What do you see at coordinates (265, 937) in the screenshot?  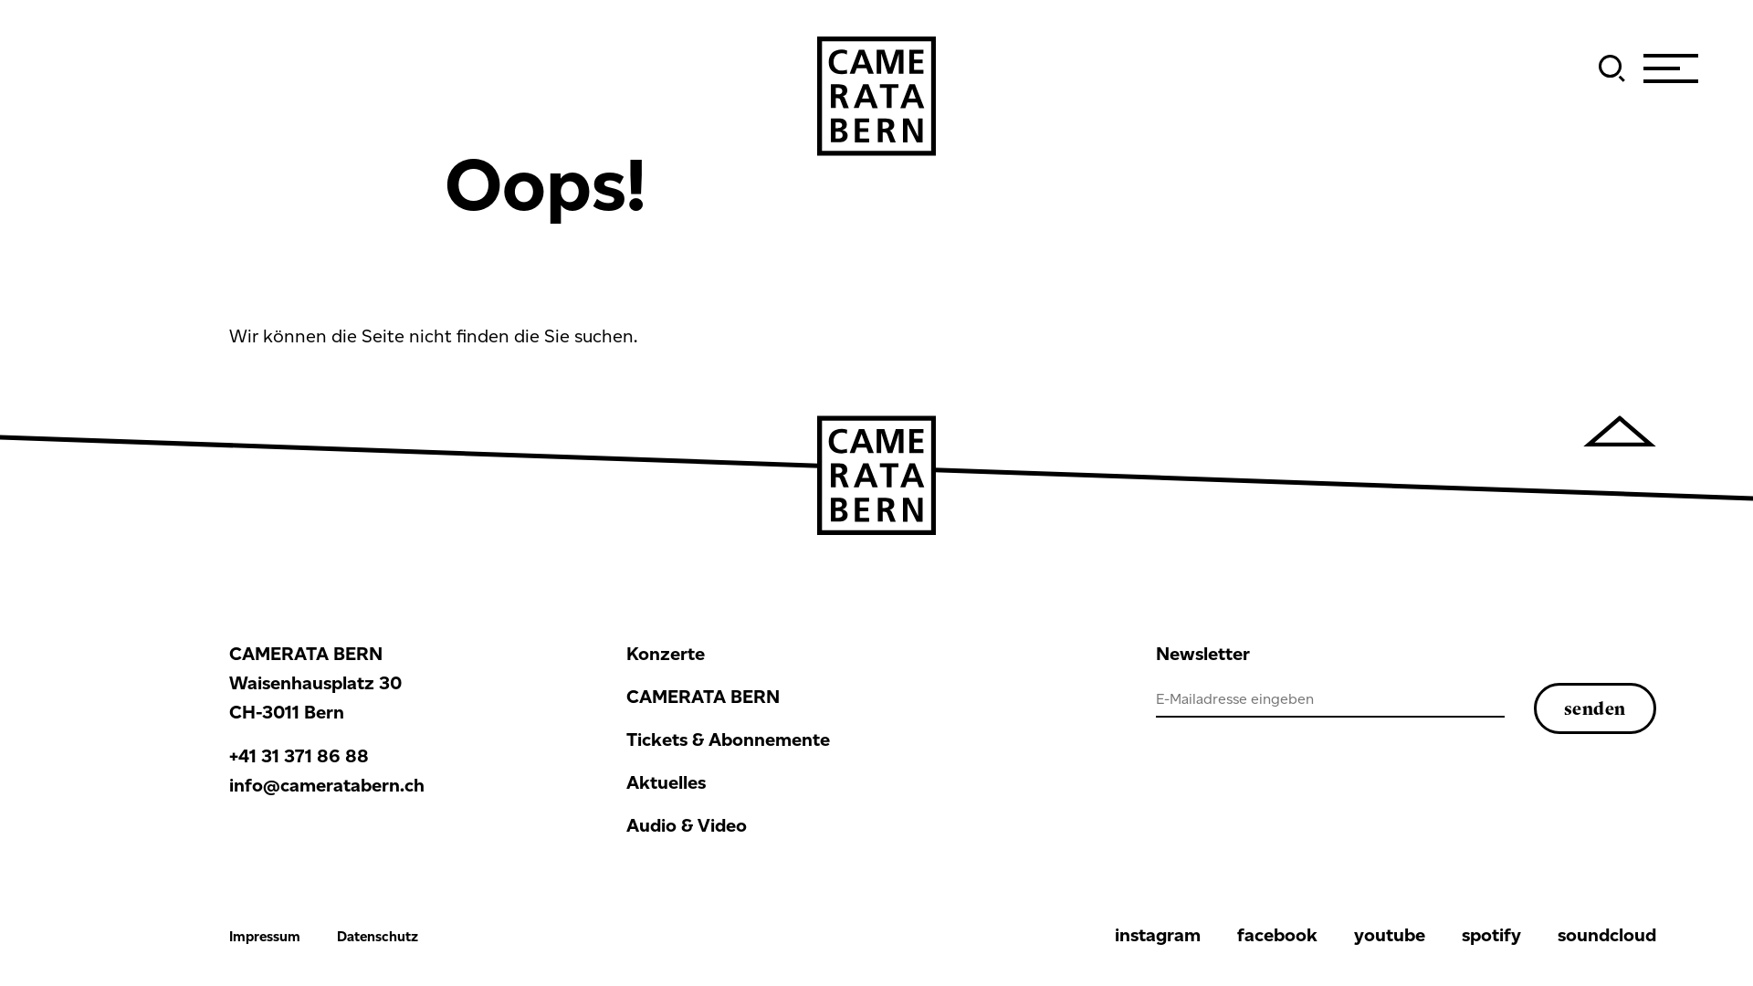 I see `Impressum` at bounding box center [265, 937].